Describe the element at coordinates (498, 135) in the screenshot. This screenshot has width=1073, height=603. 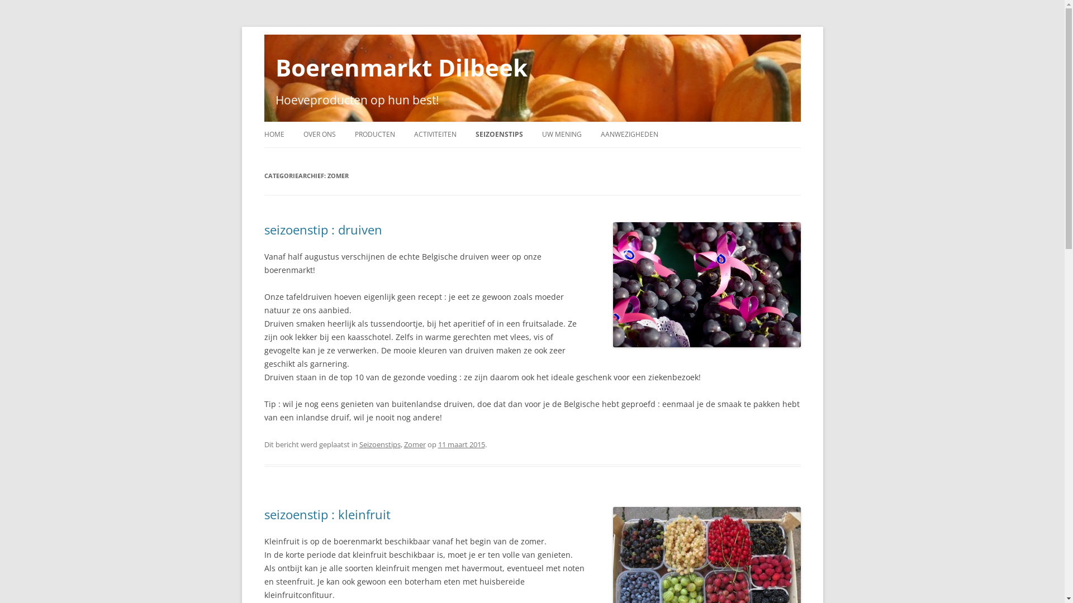
I see `SEIZOENSTIPS` at that location.